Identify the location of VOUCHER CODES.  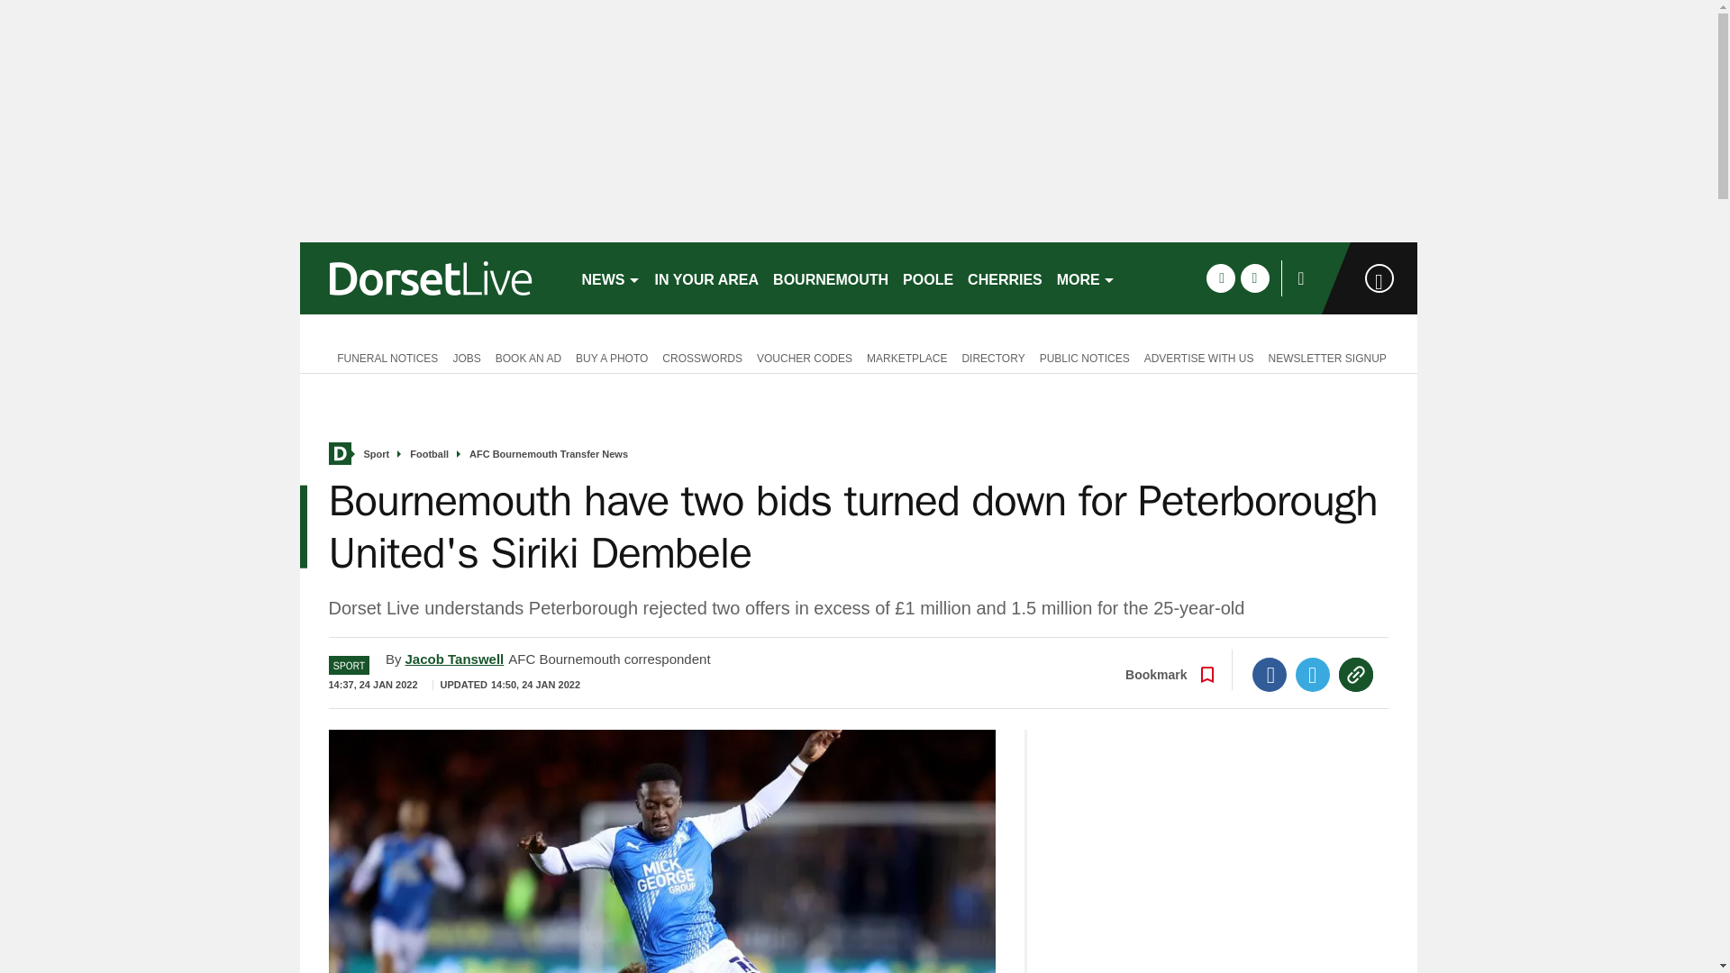
(804, 357).